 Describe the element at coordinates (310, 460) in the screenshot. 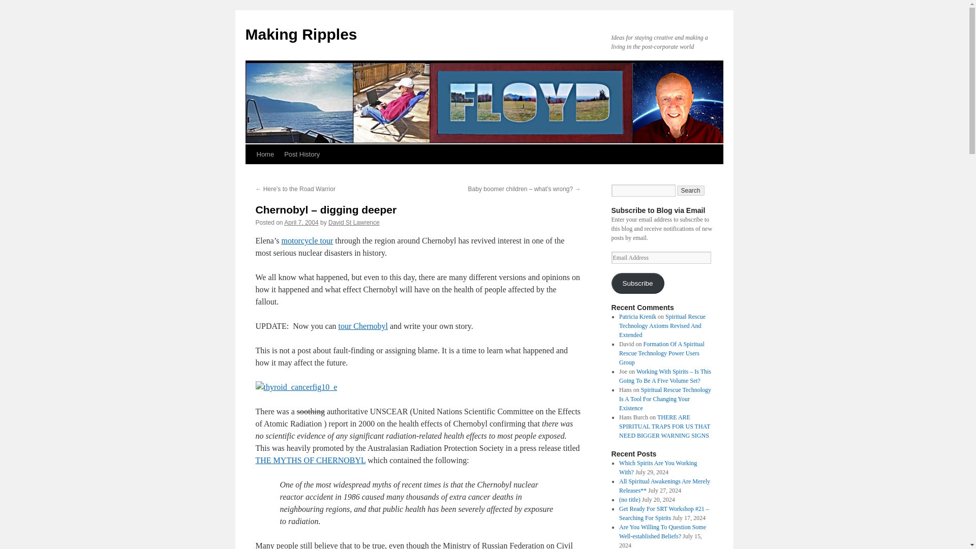

I see `THE MYTHS OF CHERNOBYL` at that location.